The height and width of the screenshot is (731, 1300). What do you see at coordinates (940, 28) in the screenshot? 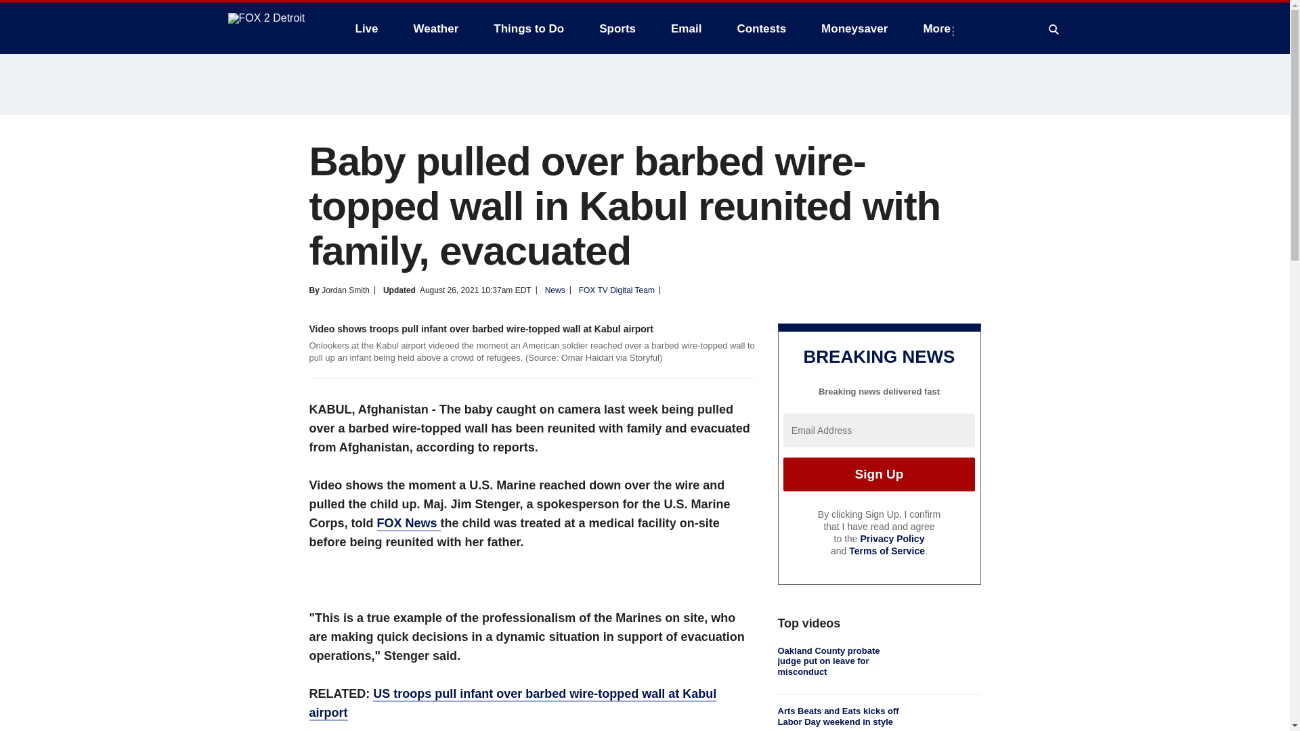
I see `More` at bounding box center [940, 28].